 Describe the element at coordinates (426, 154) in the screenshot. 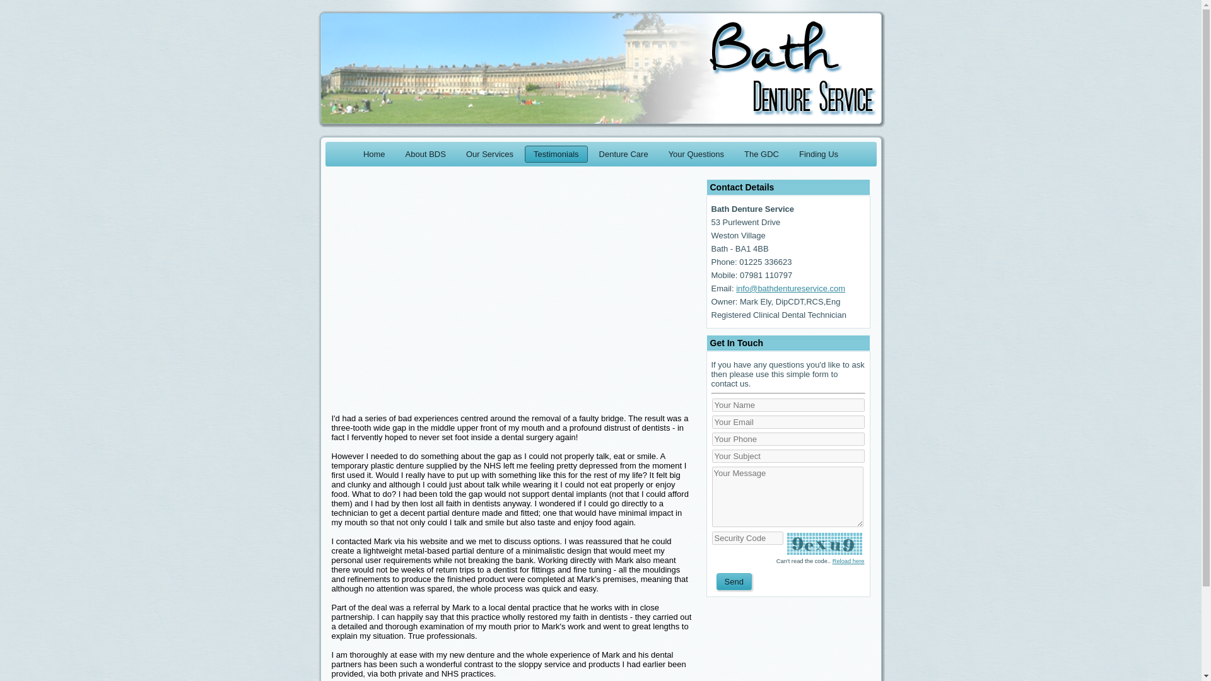

I see `About BDS` at that location.